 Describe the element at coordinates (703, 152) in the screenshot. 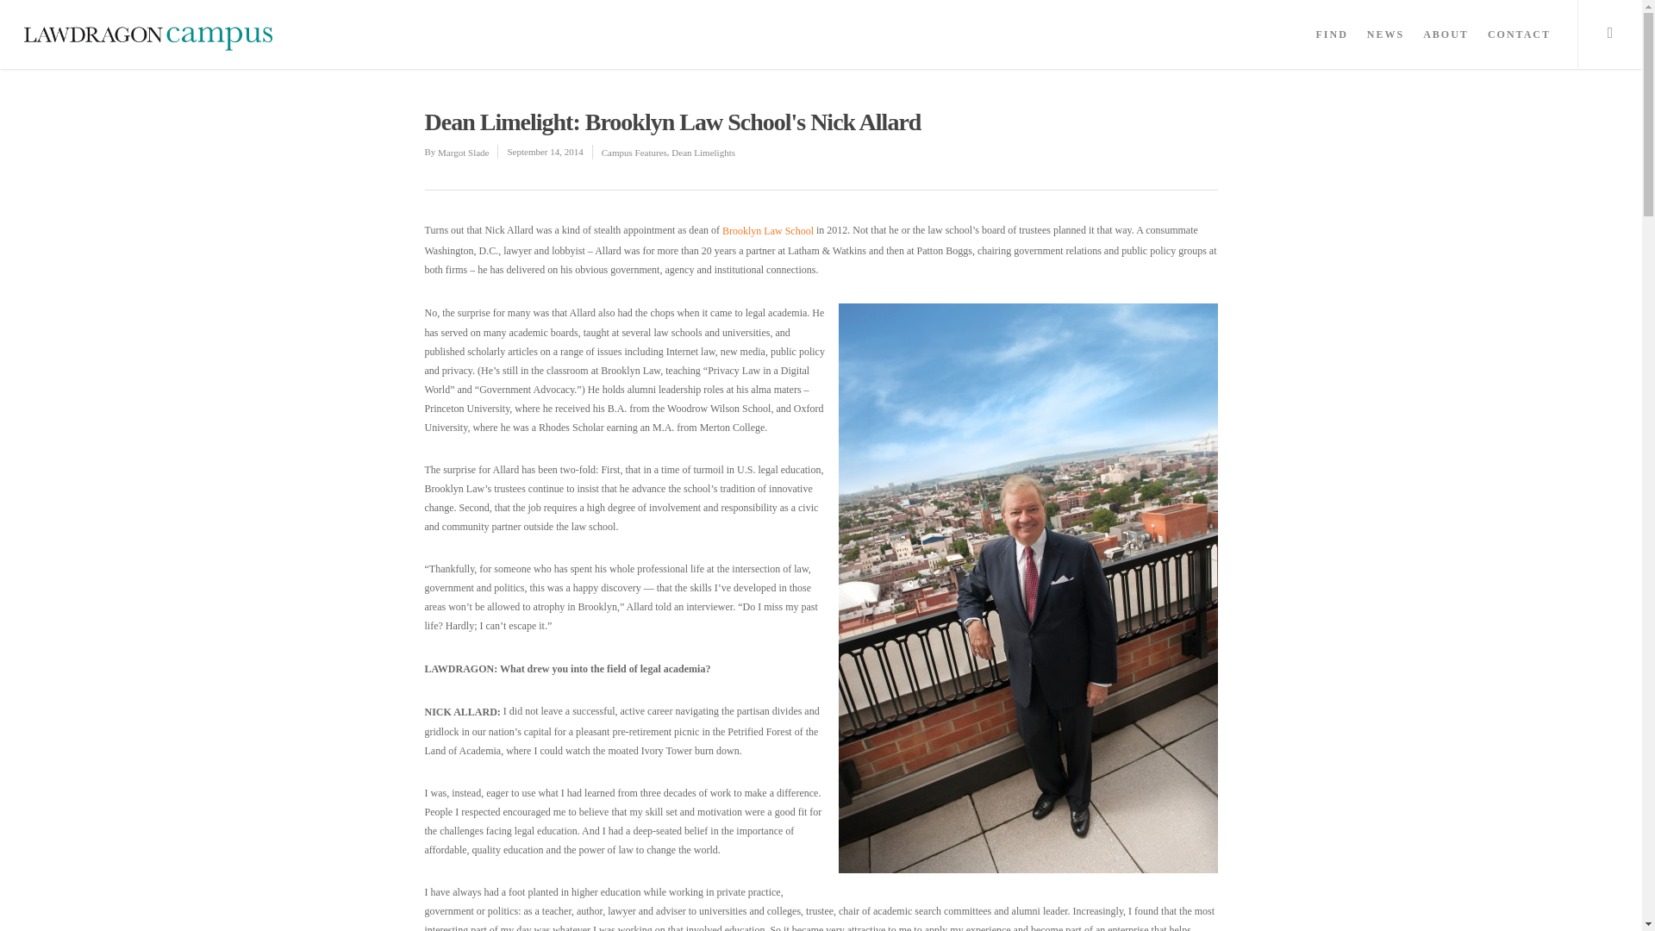

I see `Dean Limelights` at that location.